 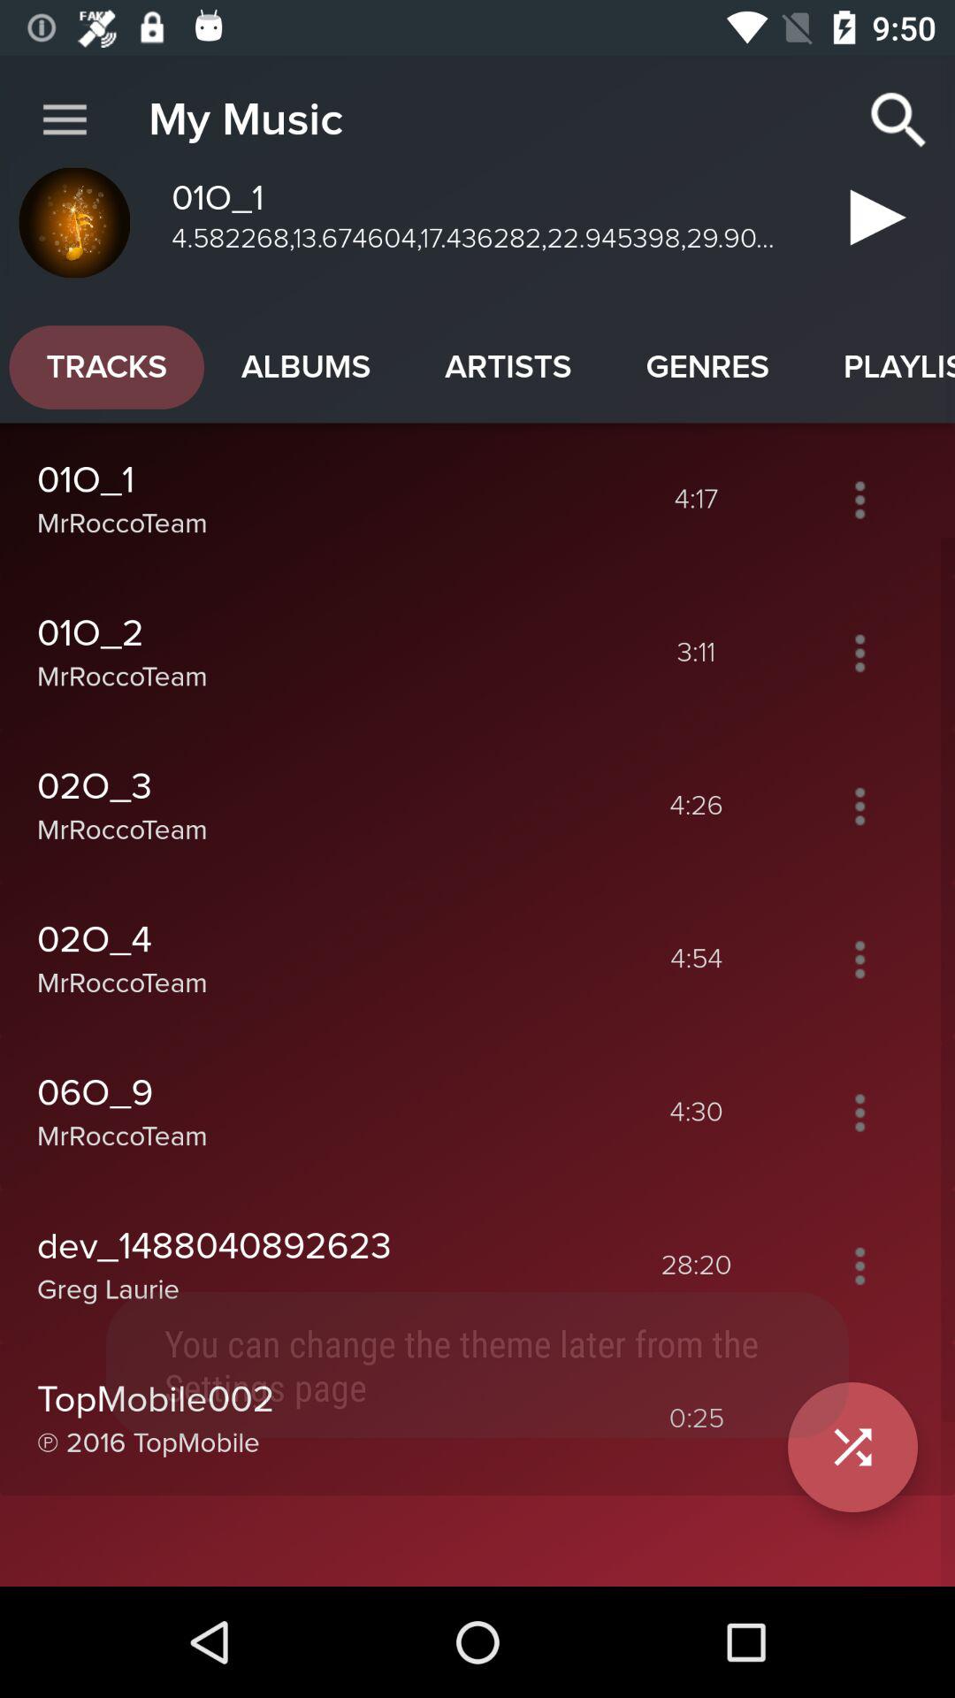 What do you see at coordinates (306, 367) in the screenshot?
I see `tap app to the right of the tracks icon` at bounding box center [306, 367].